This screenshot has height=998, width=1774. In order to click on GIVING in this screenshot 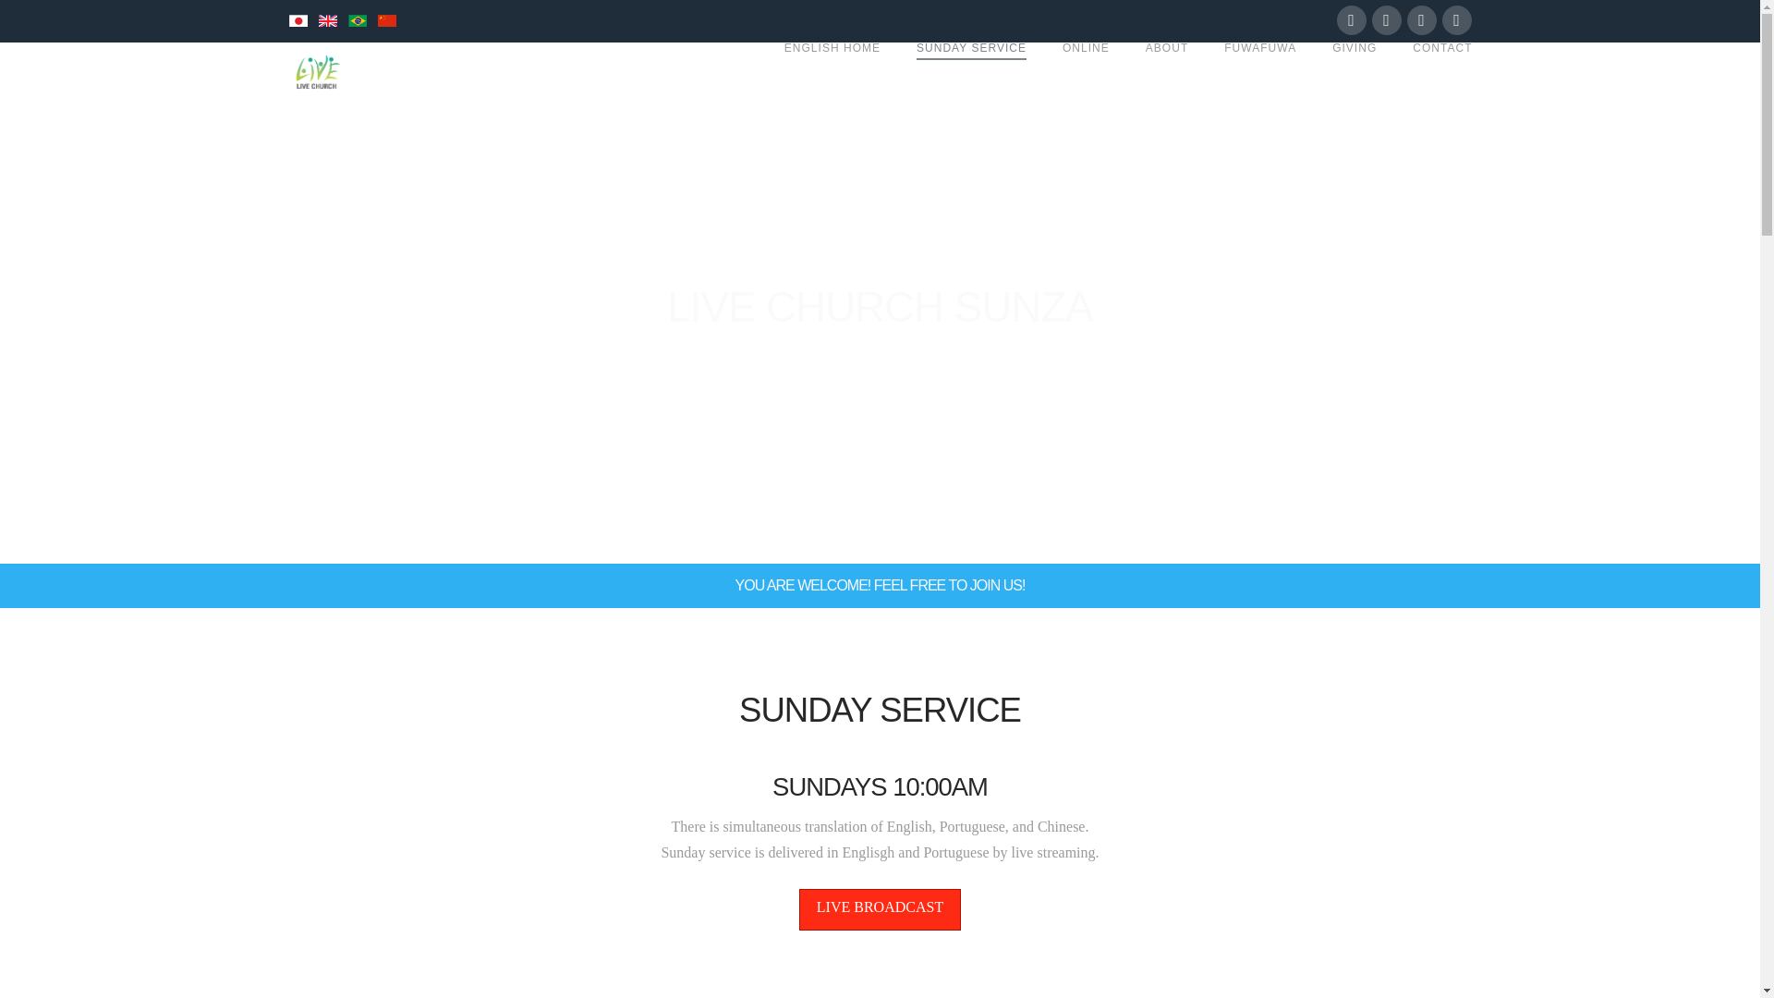, I will do `click(1355, 70)`.